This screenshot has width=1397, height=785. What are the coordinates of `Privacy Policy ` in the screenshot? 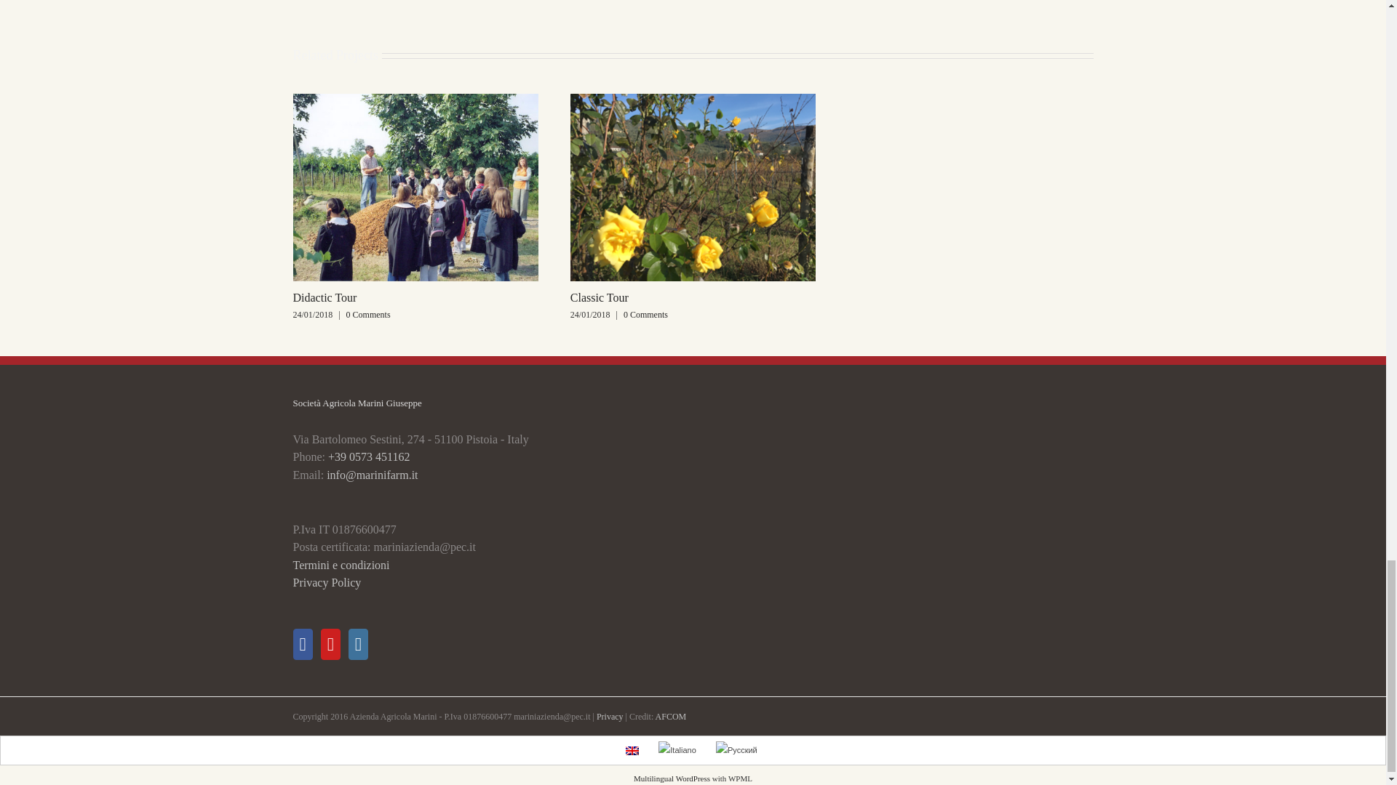 It's located at (326, 582).